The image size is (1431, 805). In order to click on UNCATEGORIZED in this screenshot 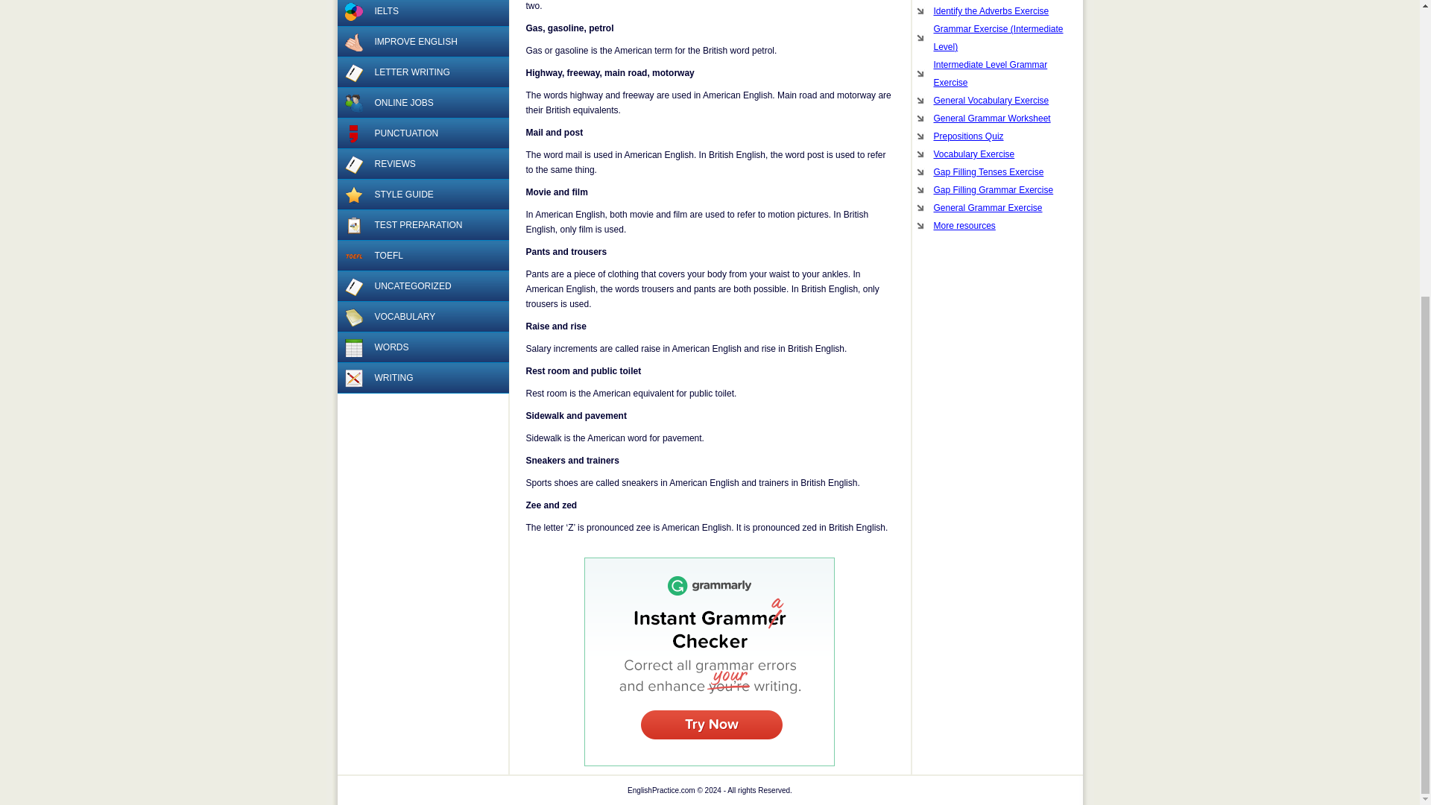, I will do `click(422, 286)`.